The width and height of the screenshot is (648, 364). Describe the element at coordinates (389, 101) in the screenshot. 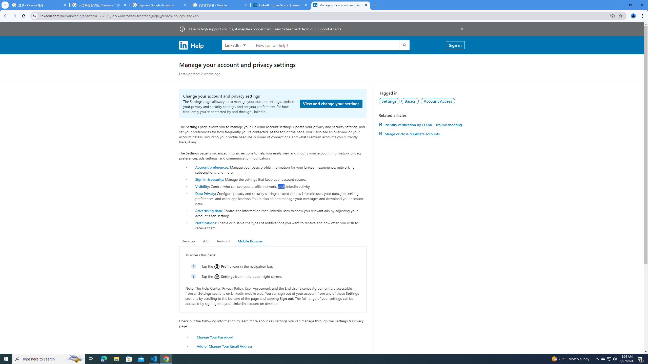

I see `AutomationID: topic-link-a149001` at that location.